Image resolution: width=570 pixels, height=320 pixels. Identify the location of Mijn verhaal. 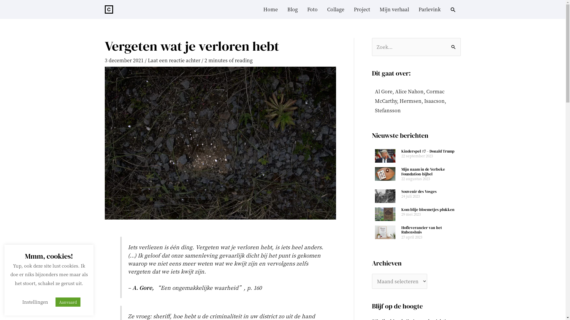
(394, 9).